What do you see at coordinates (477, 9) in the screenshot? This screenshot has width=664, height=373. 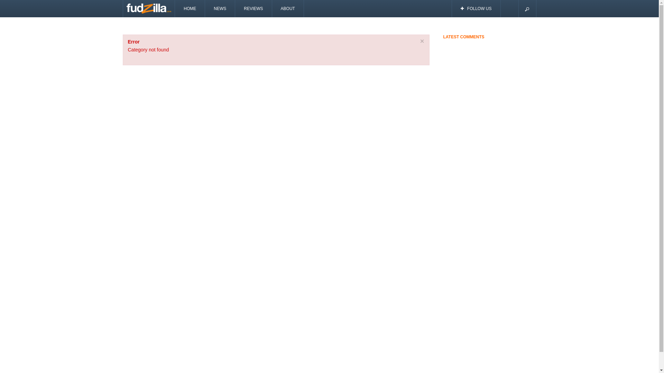 I see `FOLLOW US` at bounding box center [477, 9].